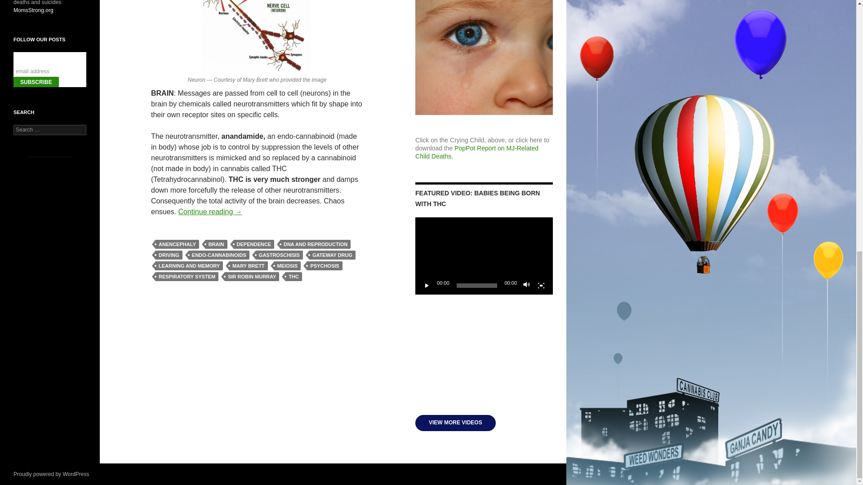 Image resolution: width=863 pixels, height=485 pixels. I want to click on Fullscreen, so click(541, 286).